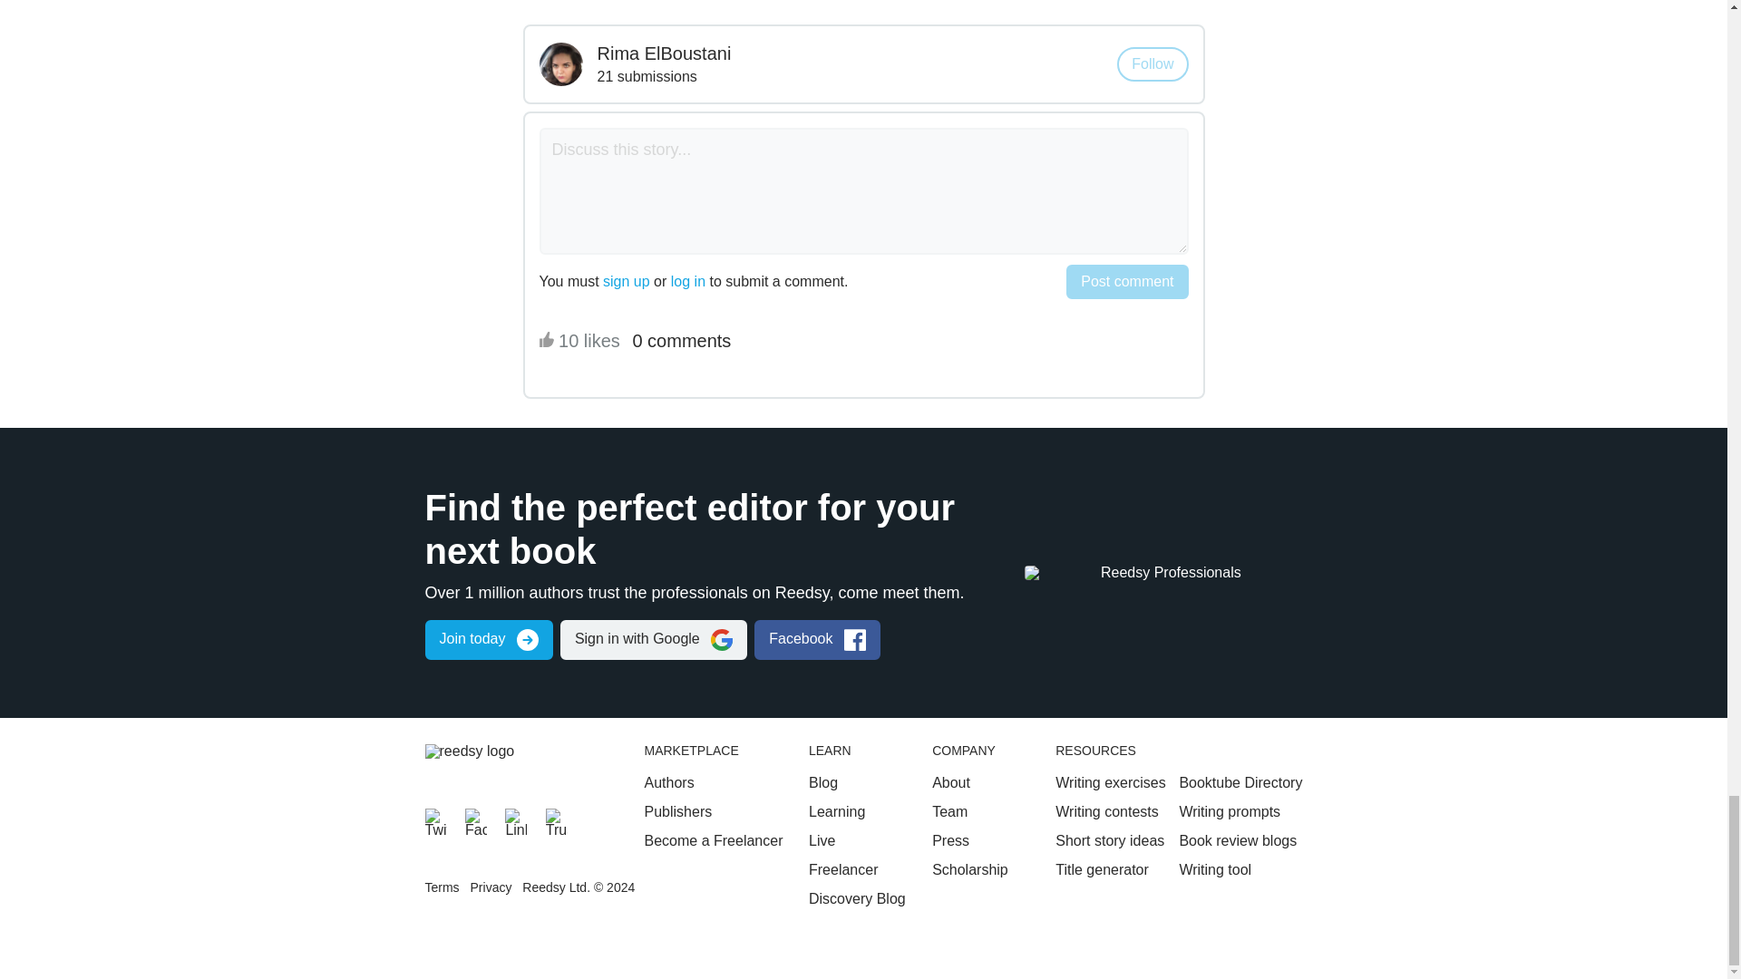  What do you see at coordinates (653, 639) in the screenshot?
I see `Sign in with Google` at bounding box center [653, 639].